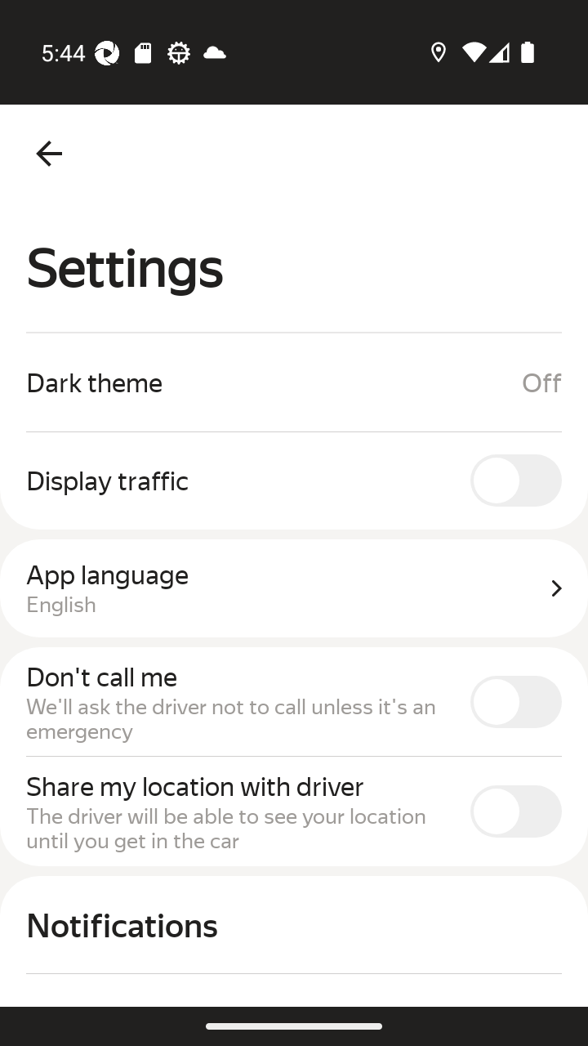  I want to click on Back, so click(49, 154).